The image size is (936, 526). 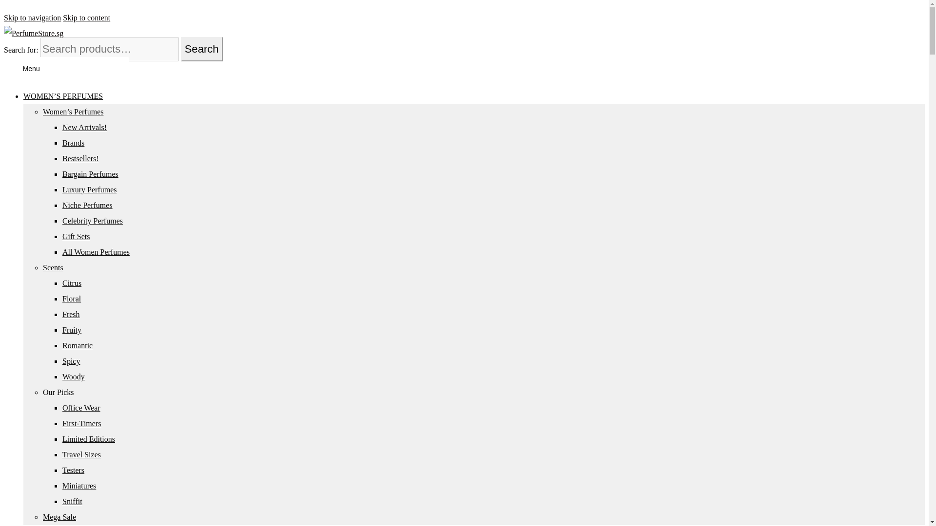 What do you see at coordinates (74, 376) in the screenshot?
I see `Woody` at bounding box center [74, 376].